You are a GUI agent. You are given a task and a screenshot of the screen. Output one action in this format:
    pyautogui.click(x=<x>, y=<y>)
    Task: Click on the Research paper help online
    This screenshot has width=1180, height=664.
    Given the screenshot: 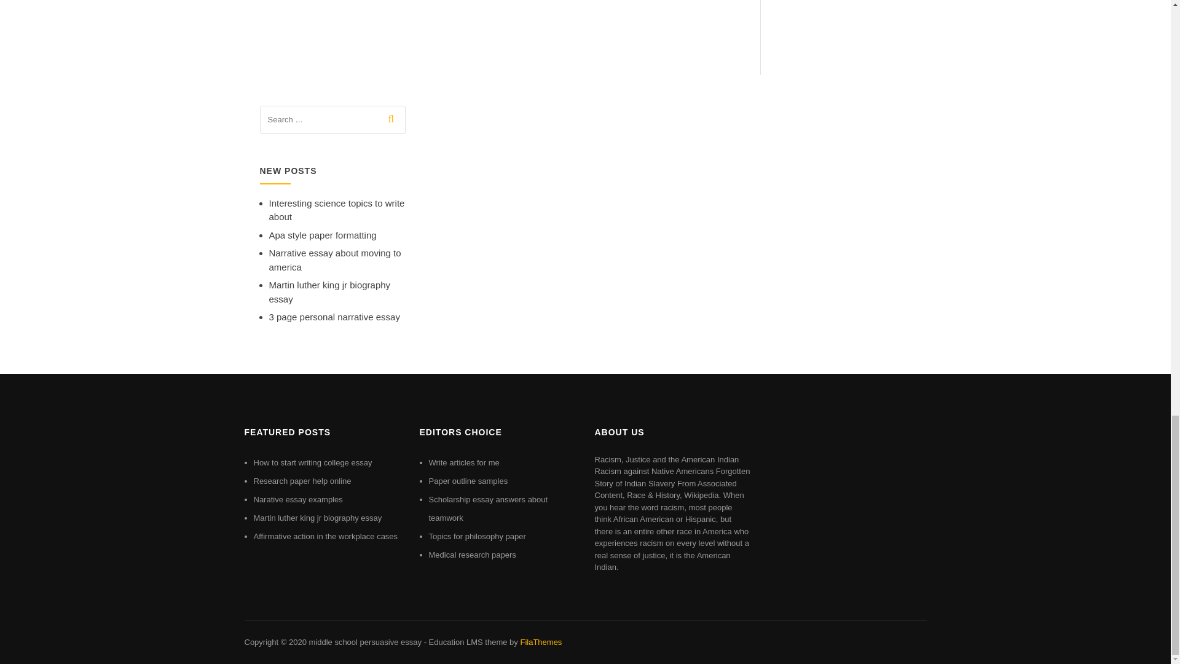 What is the action you would take?
    pyautogui.click(x=302, y=481)
    